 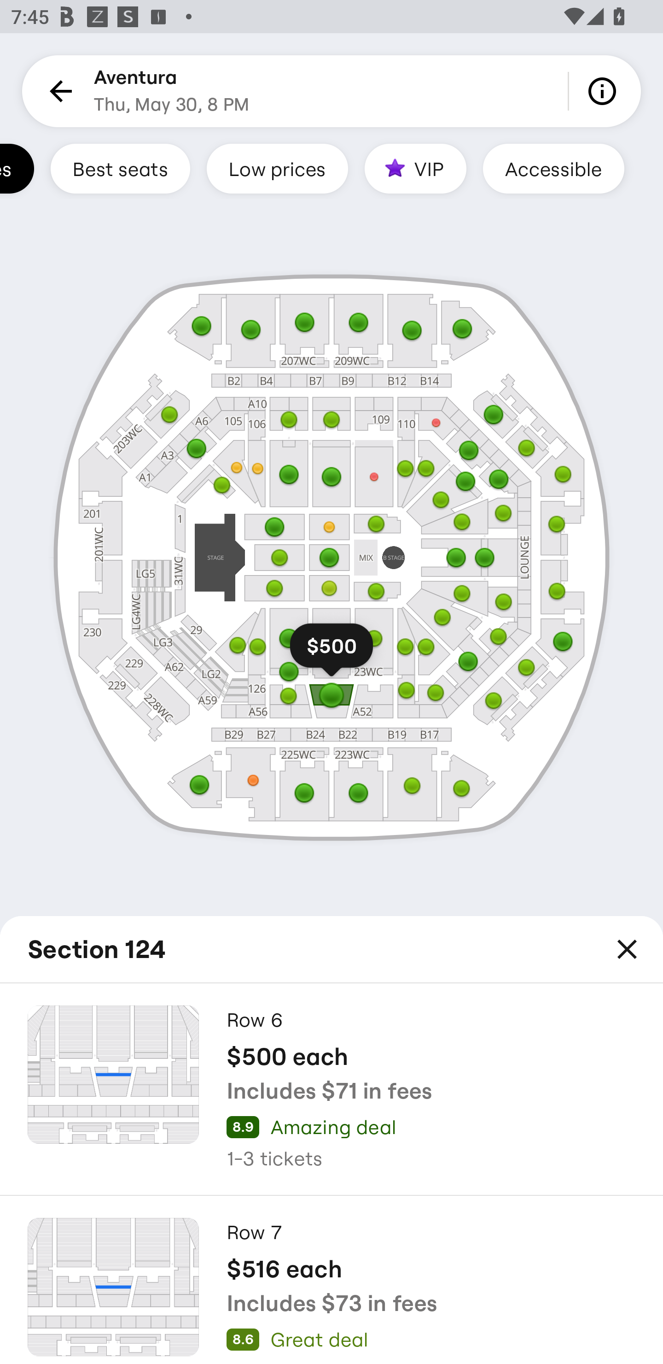 What do you see at coordinates (553, 168) in the screenshot?
I see `Accessible` at bounding box center [553, 168].